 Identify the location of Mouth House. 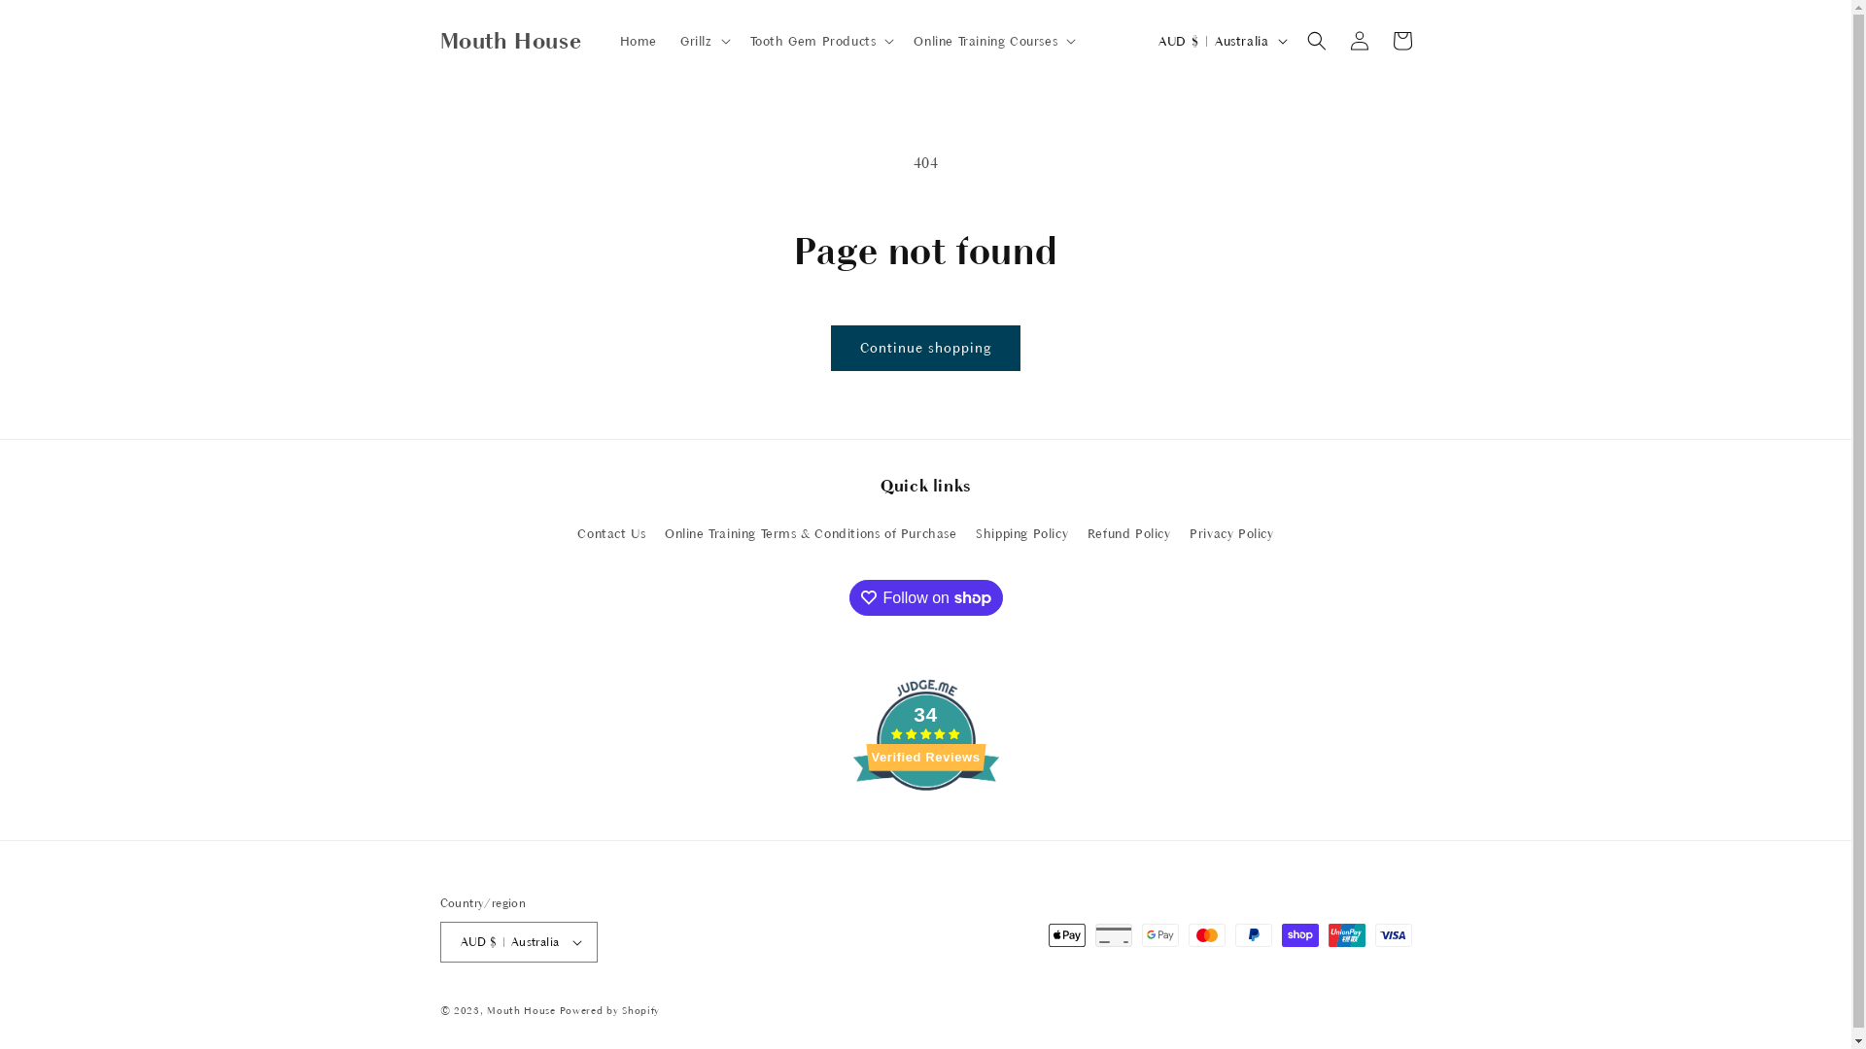
(521, 1010).